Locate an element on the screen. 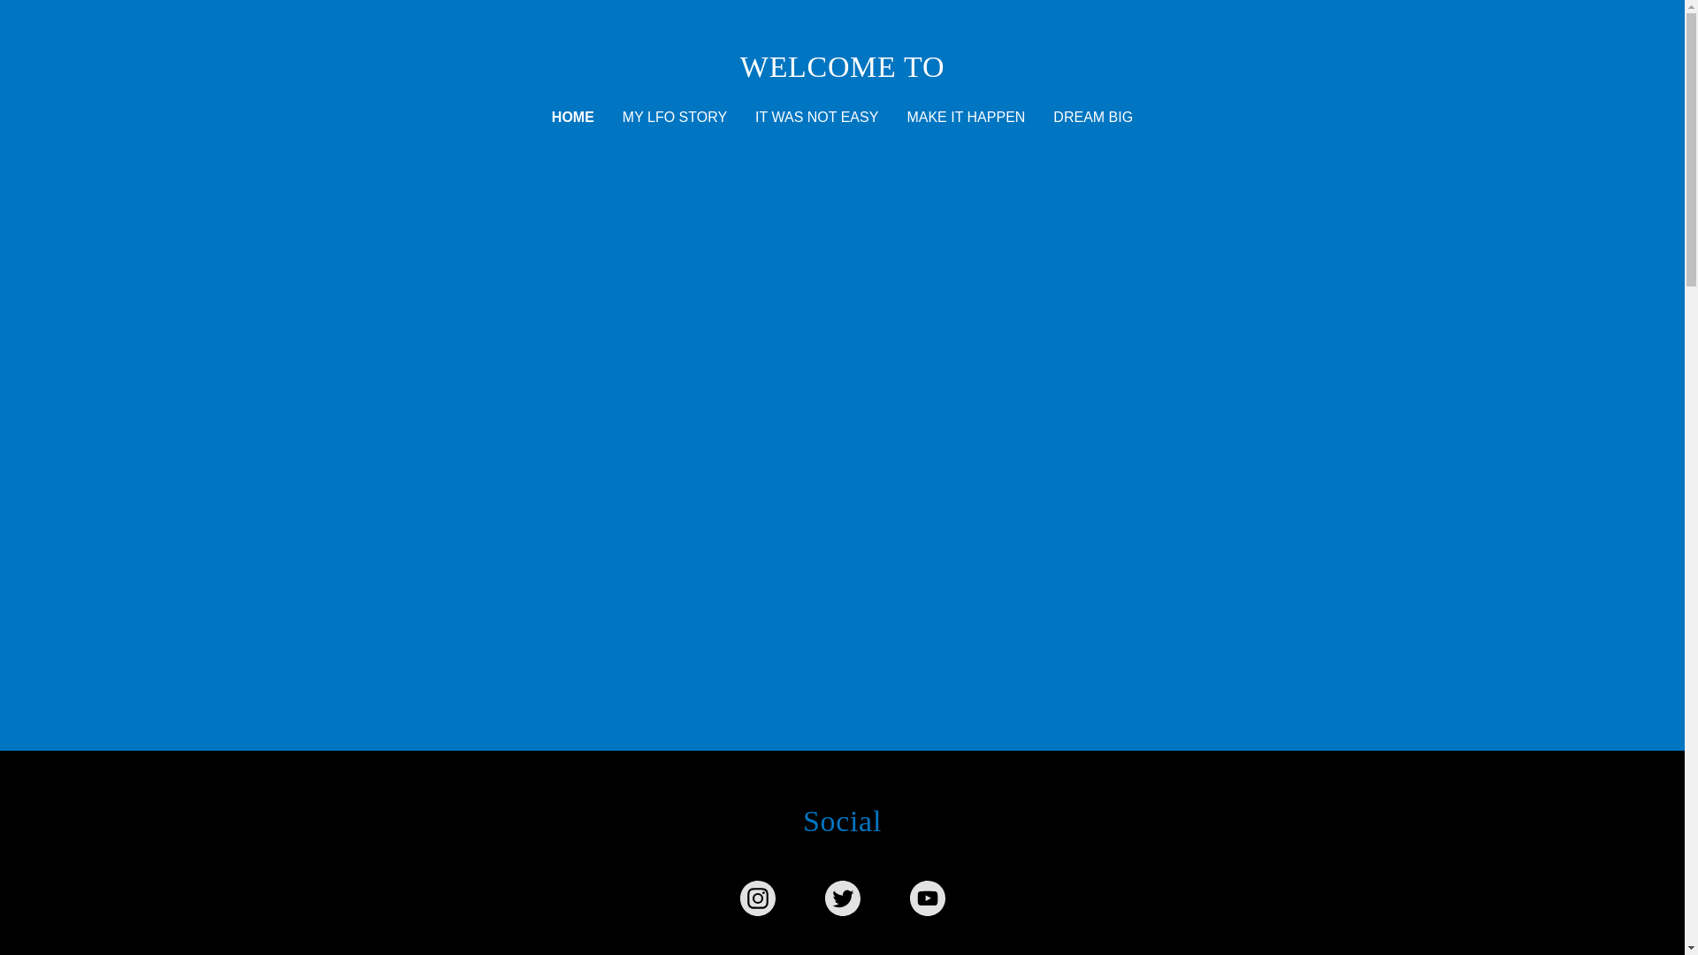  HOME is located at coordinates (573, 117).